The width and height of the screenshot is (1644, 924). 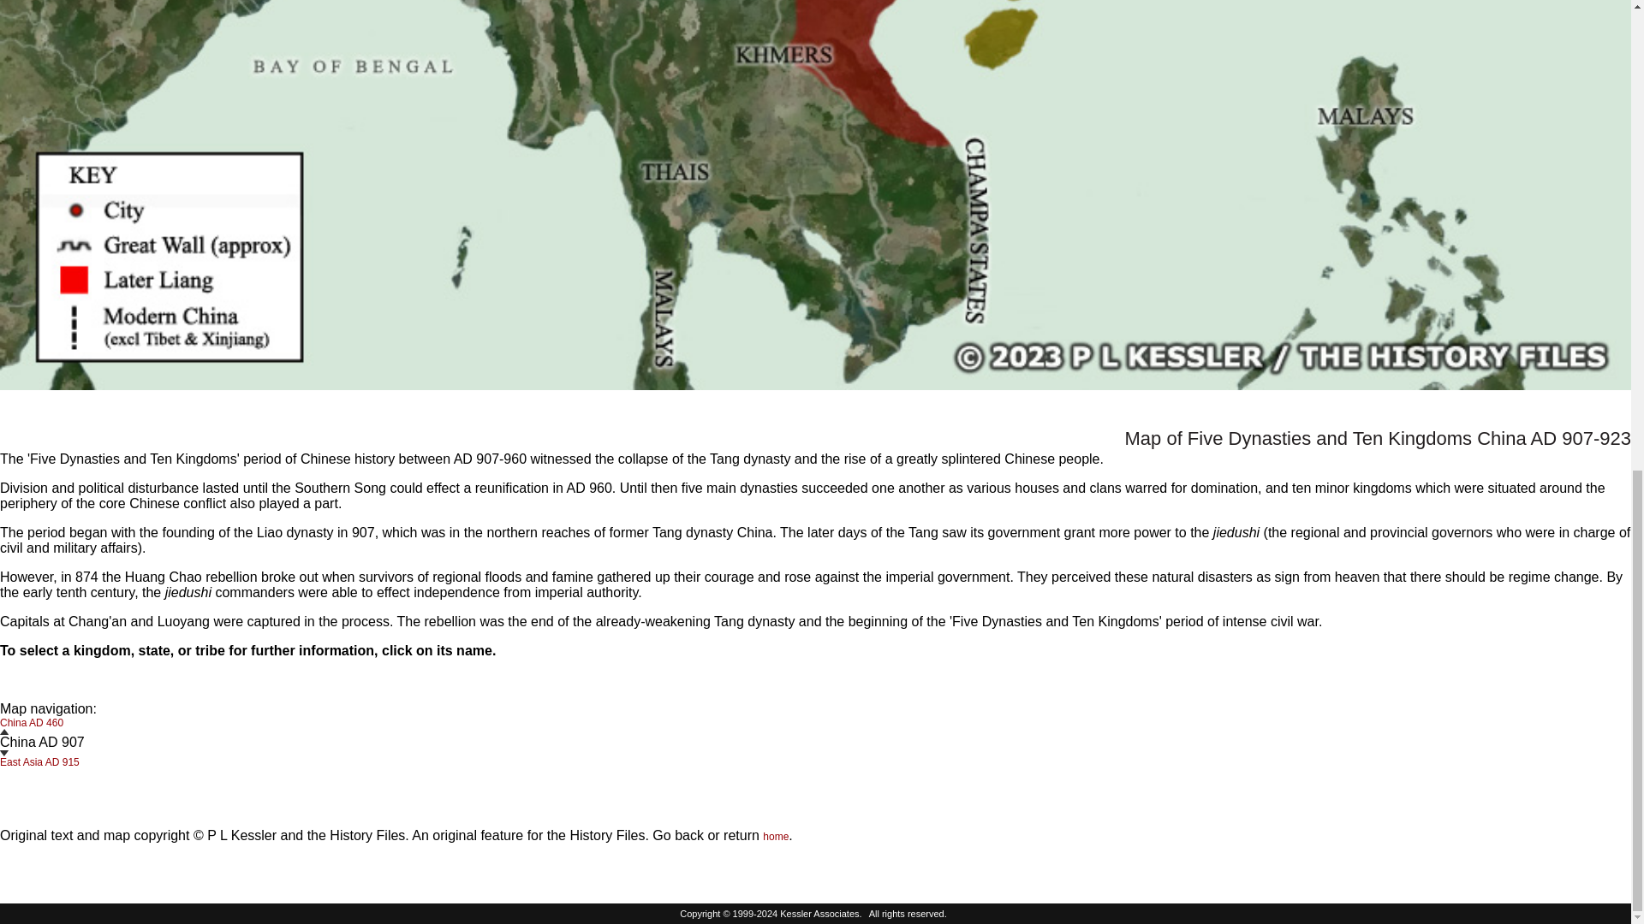 What do you see at coordinates (822, 913) in the screenshot?
I see `Kessler Associates.` at bounding box center [822, 913].